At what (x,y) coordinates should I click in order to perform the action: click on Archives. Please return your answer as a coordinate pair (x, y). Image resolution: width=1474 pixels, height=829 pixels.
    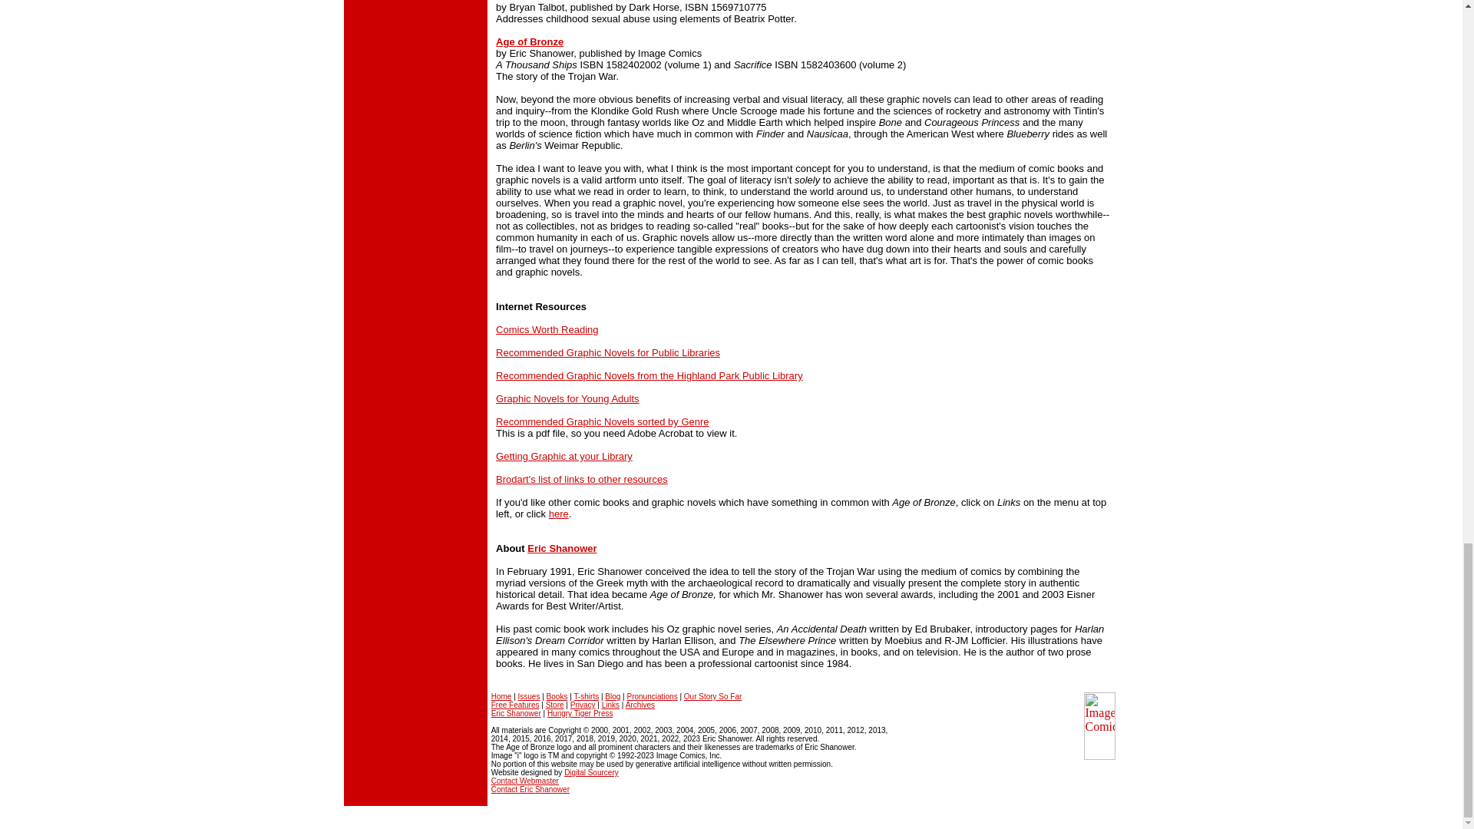
    Looking at the image, I should click on (640, 705).